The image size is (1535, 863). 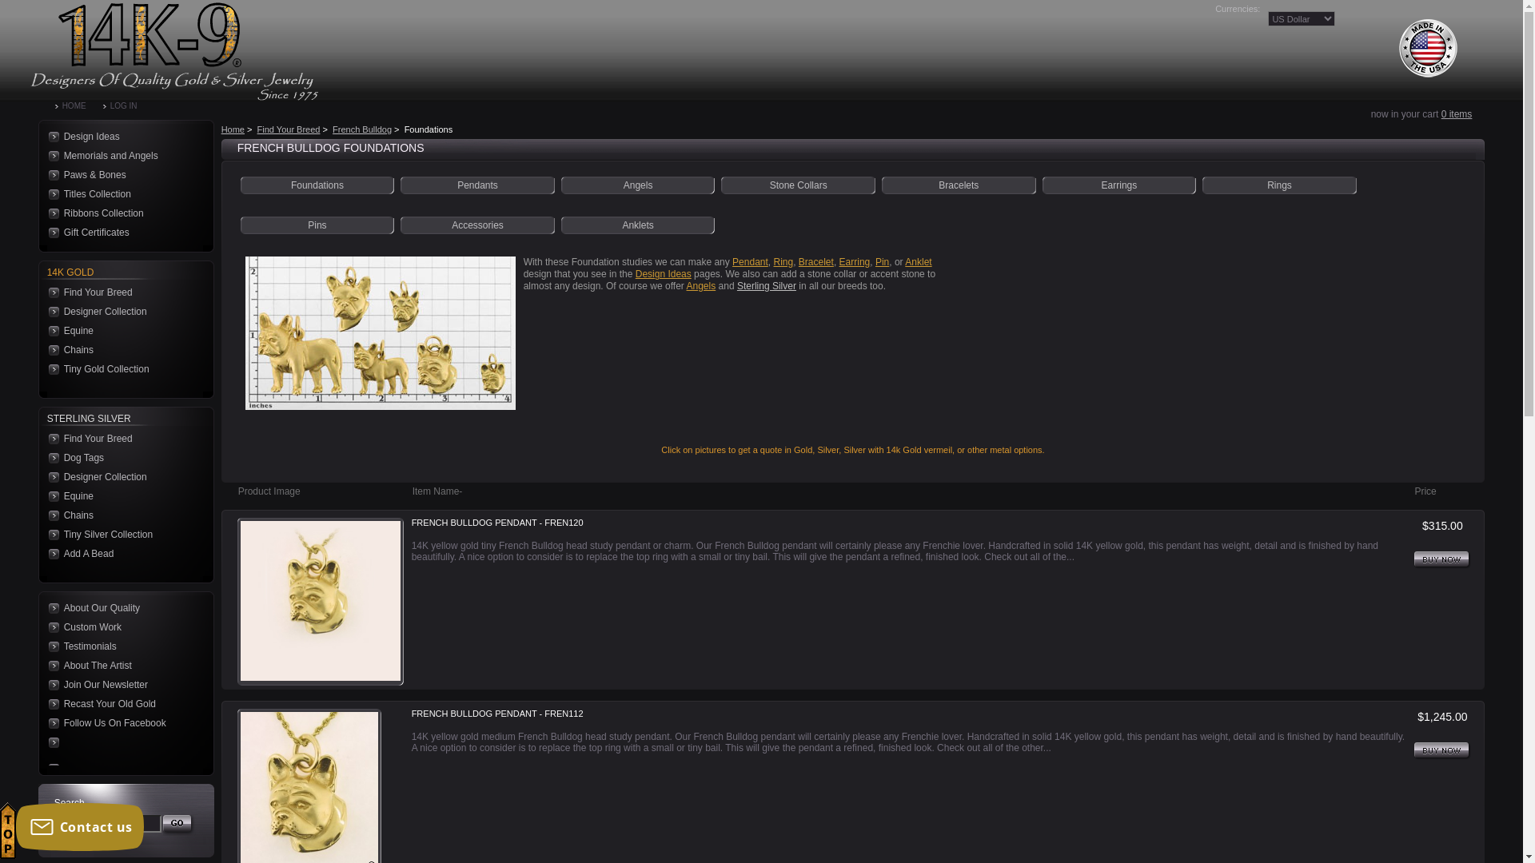 What do you see at coordinates (767, 286) in the screenshot?
I see `Sterling Silver` at bounding box center [767, 286].